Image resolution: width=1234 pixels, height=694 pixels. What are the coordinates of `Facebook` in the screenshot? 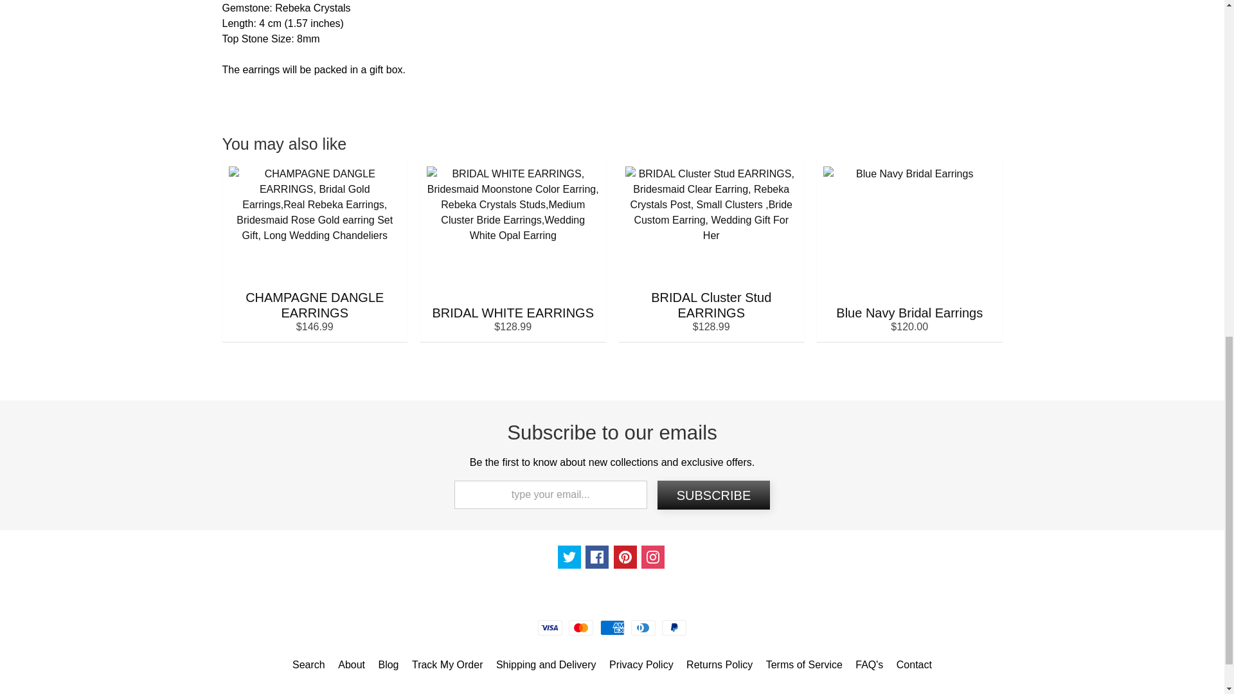 It's located at (596, 556).